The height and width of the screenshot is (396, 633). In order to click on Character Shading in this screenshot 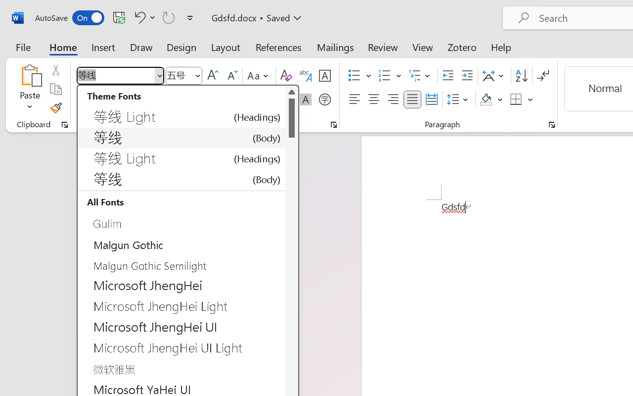, I will do `click(306, 99)`.